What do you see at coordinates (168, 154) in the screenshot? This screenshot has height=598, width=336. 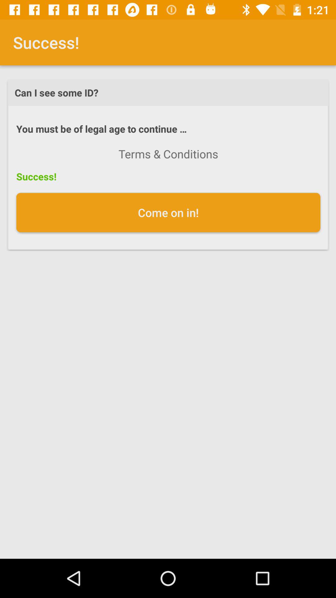 I see `press the item above the come on in! icon` at bounding box center [168, 154].